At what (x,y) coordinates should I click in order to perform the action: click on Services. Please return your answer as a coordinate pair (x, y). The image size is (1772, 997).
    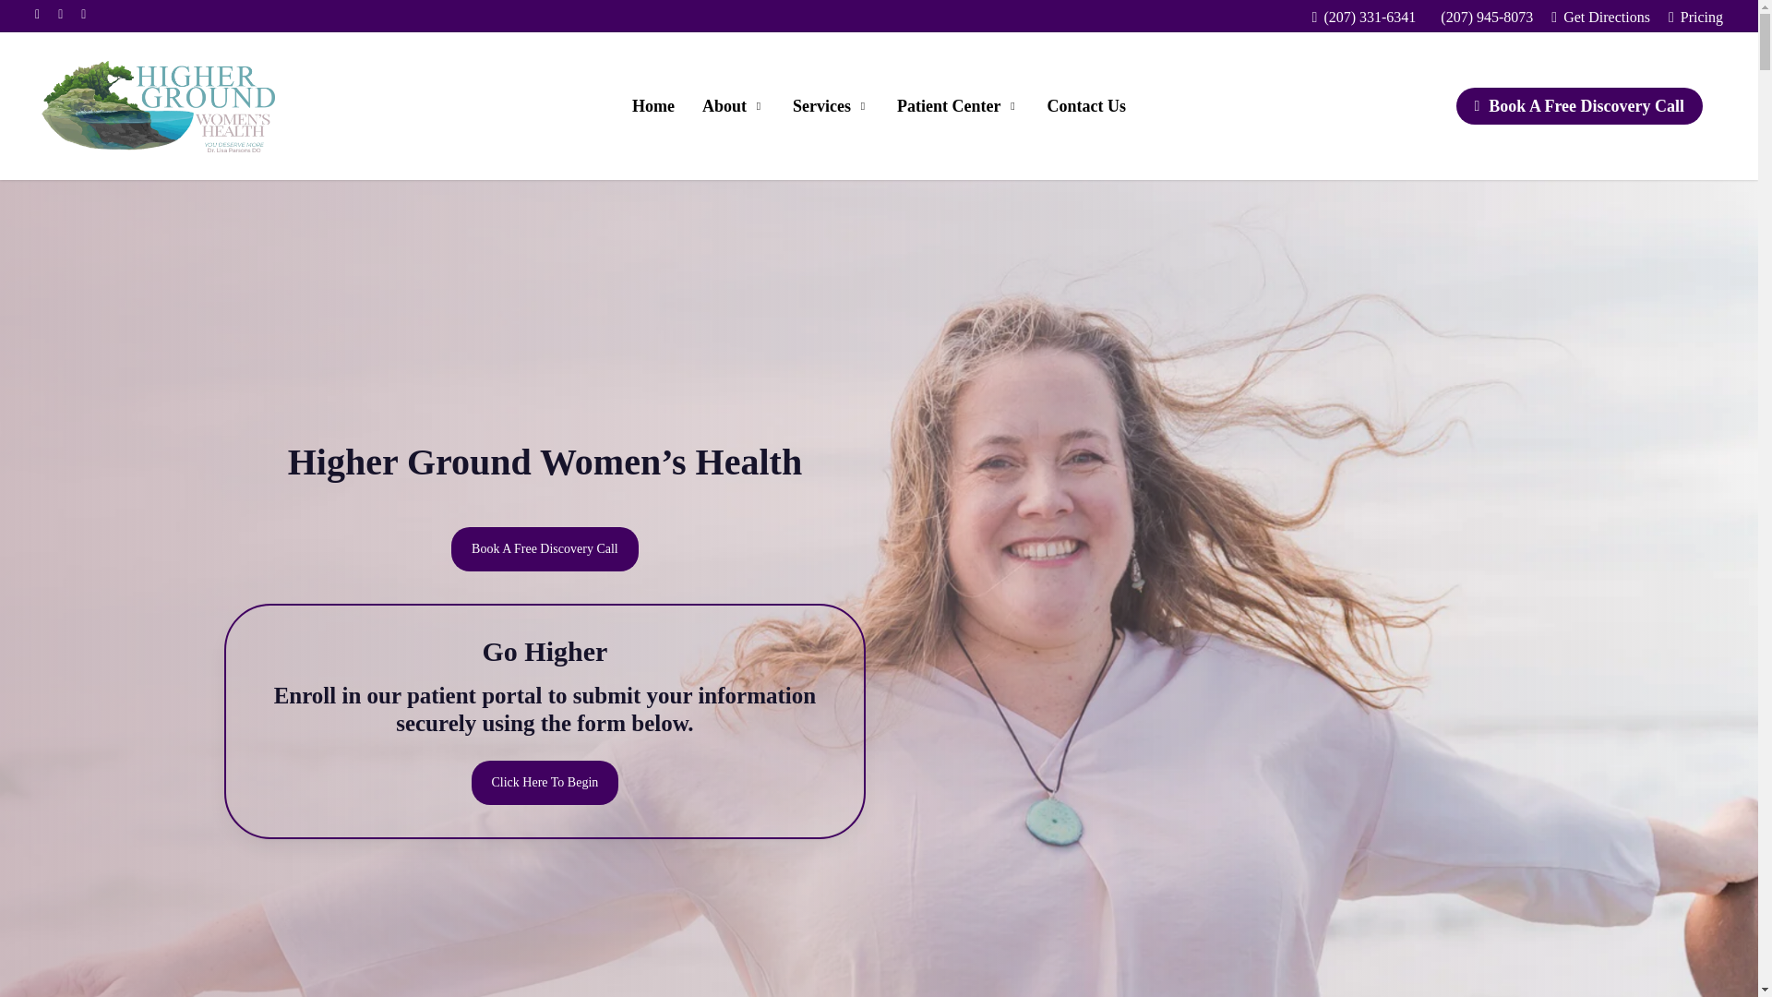
    Looking at the image, I should click on (831, 105).